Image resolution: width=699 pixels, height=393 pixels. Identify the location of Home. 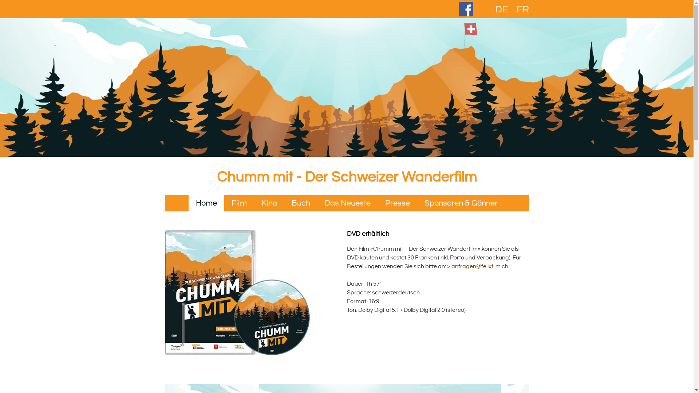
(206, 203).